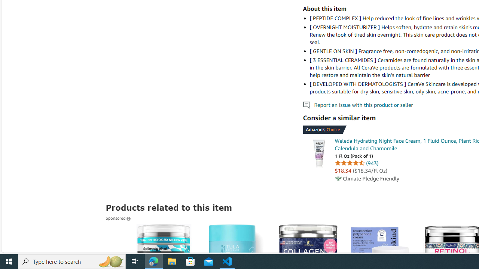 This screenshot has width=479, height=269. I want to click on Sponsored , so click(118, 218).